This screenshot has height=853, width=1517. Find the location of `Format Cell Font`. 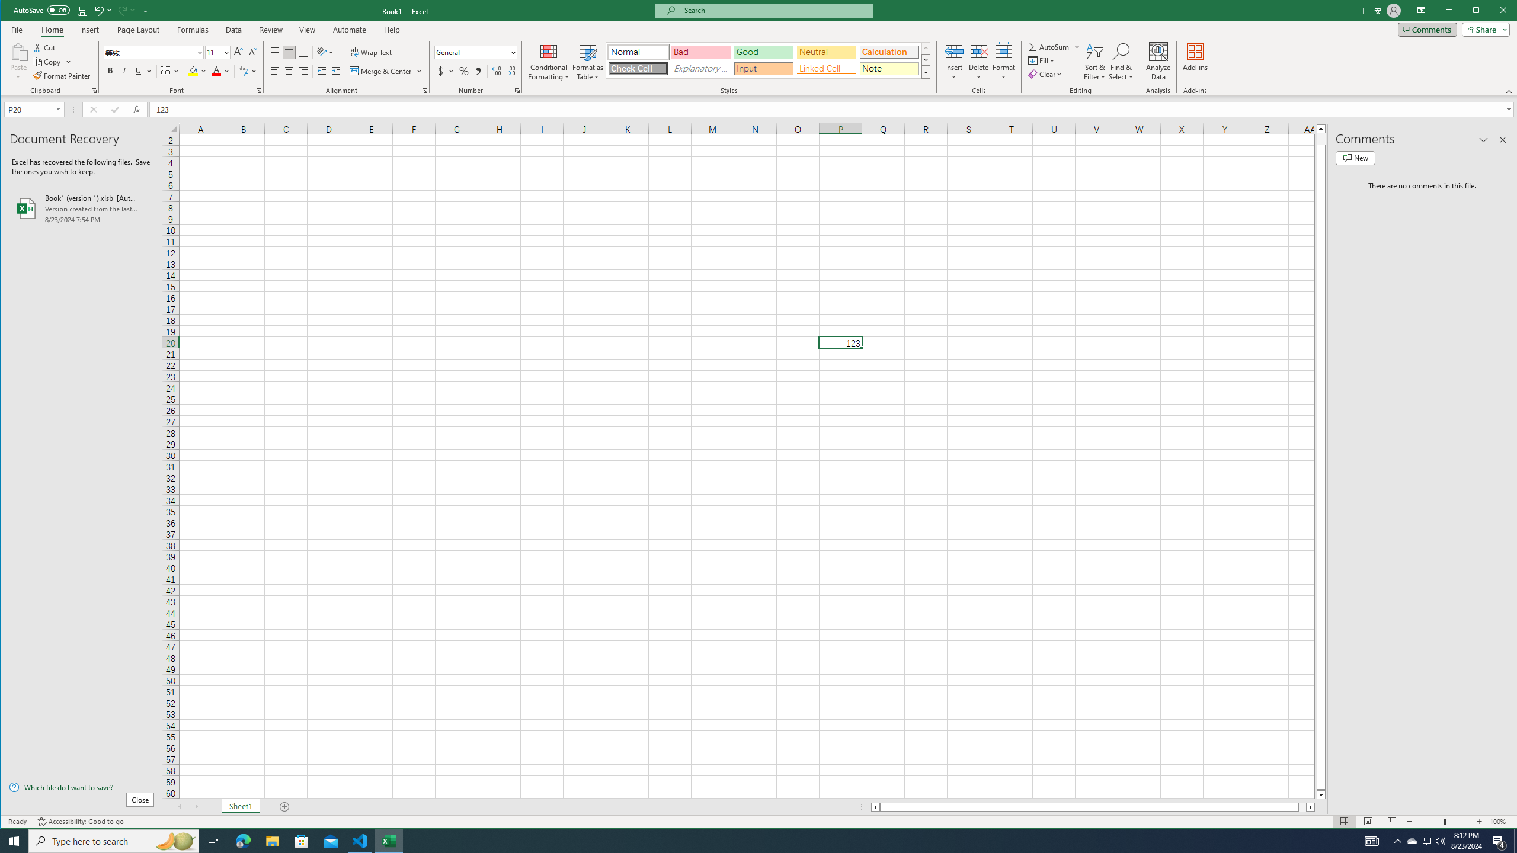

Format Cell Font is located at coordinates (260, 91).